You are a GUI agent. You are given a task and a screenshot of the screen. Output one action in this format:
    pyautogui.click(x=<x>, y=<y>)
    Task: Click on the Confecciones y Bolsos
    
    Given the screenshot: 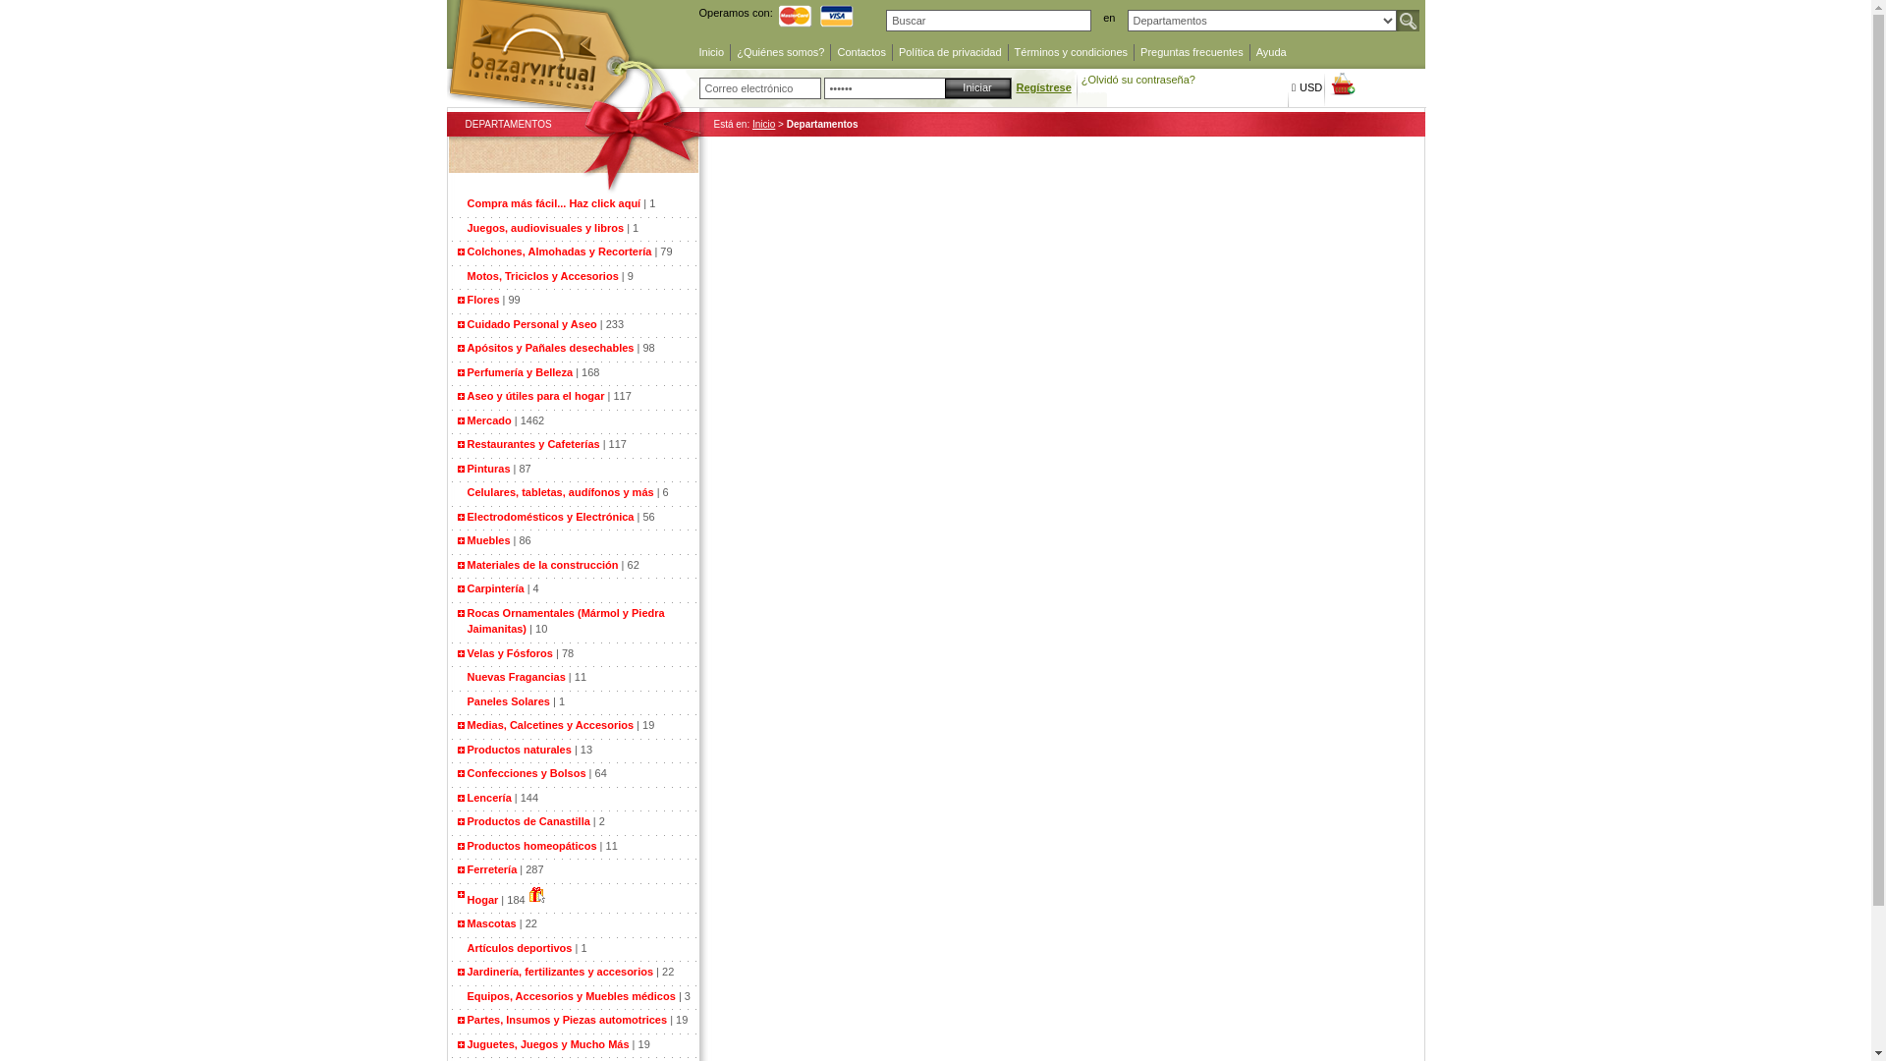 What is the action you would take?
    pyautogui.click(x=527, y=773)
    